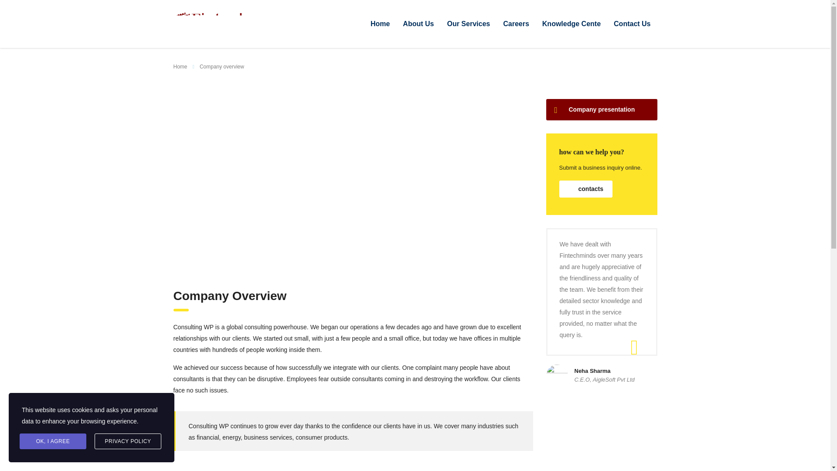 This screenshot has width=837, height=471. Describe the element at coordinates (516, 24) in the screenshot. I see `Careers` at that location.